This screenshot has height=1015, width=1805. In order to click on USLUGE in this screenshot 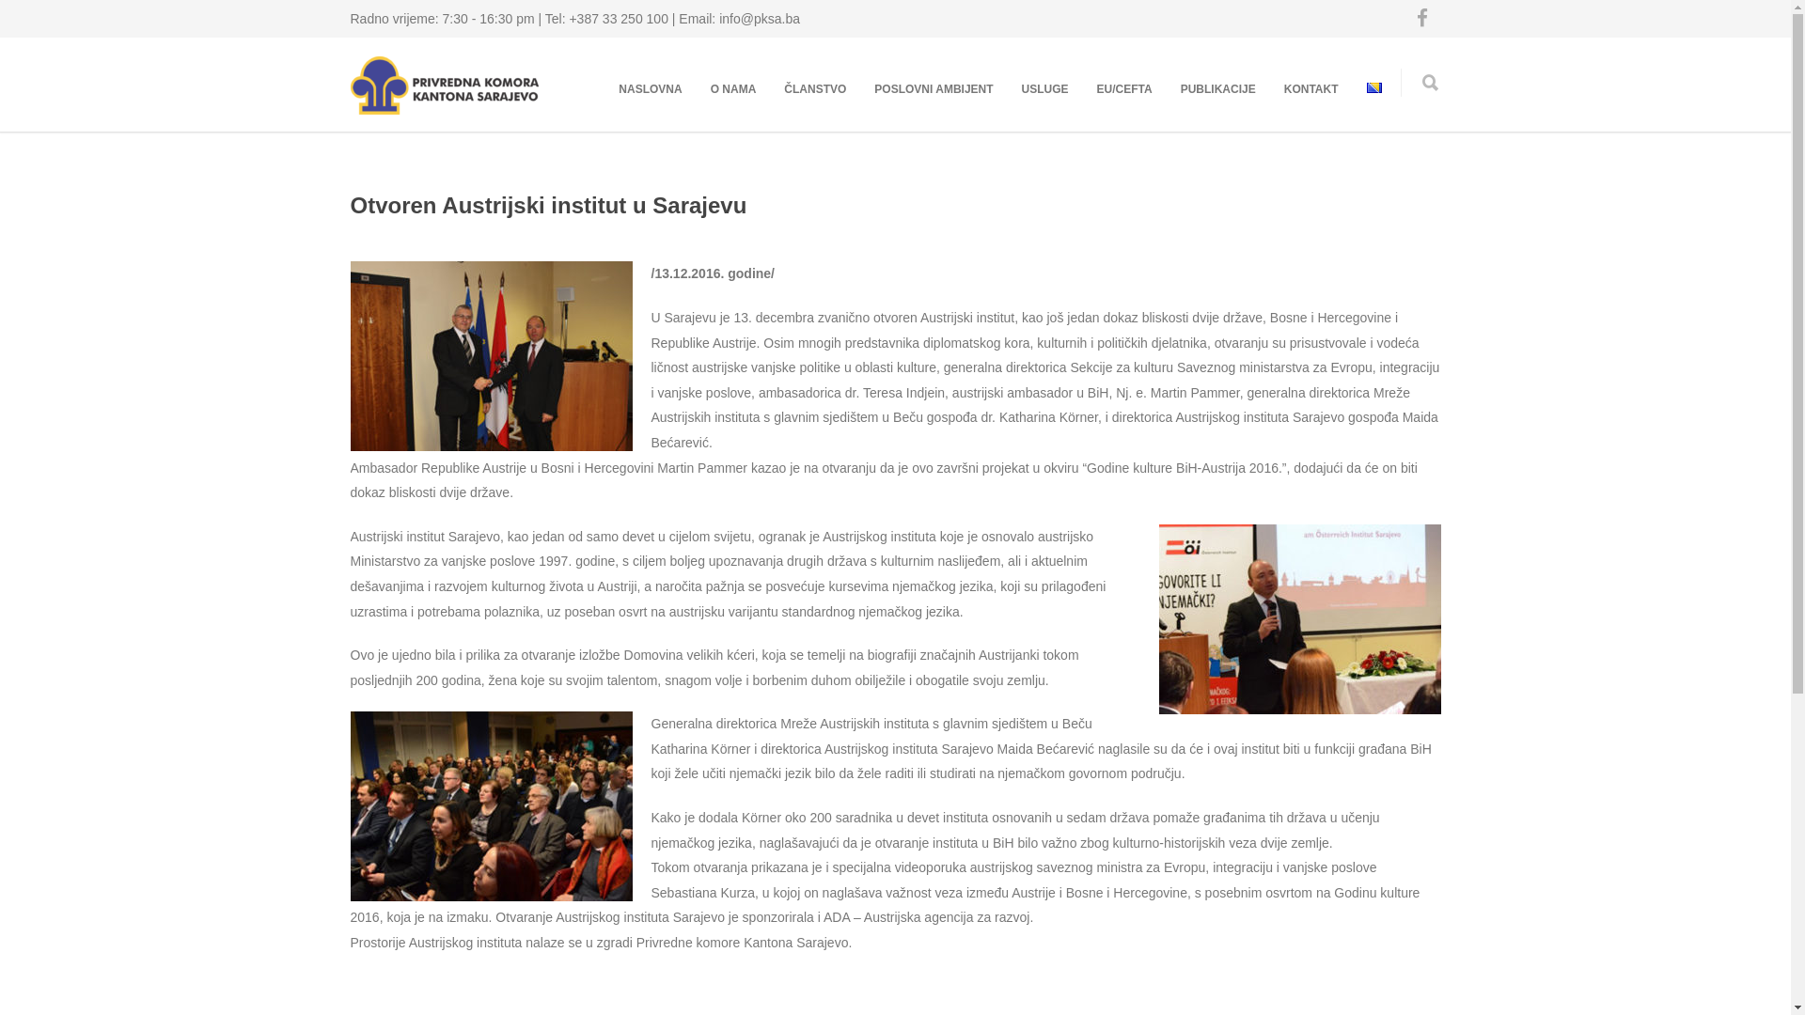, I will do `click(1045, 89)`.